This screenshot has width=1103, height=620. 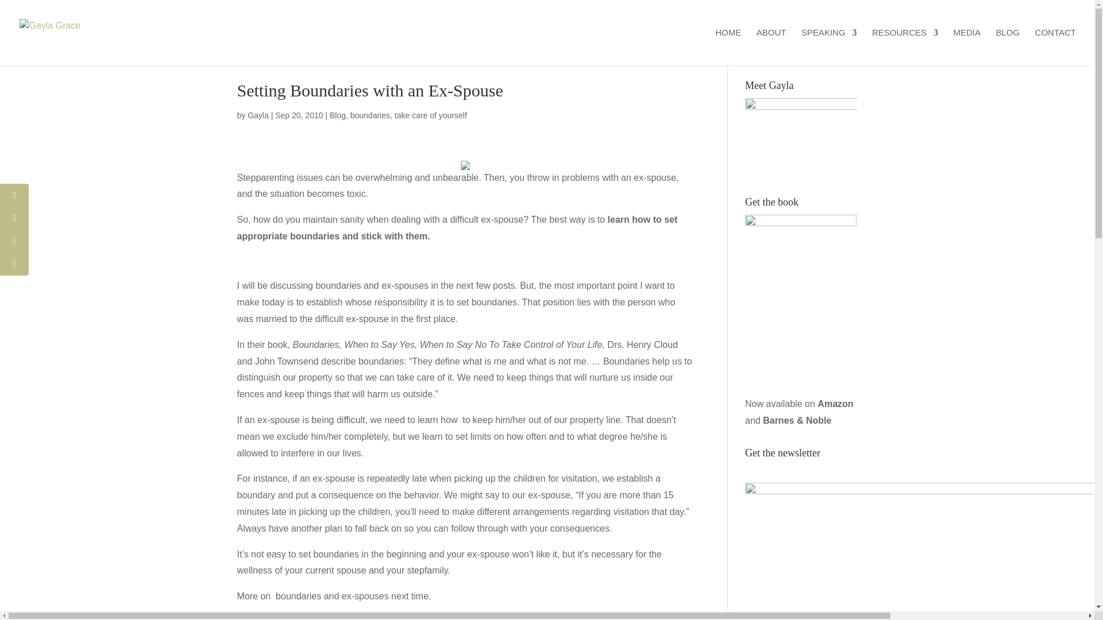 I want to click on Blog, so click(x=338, y=115).